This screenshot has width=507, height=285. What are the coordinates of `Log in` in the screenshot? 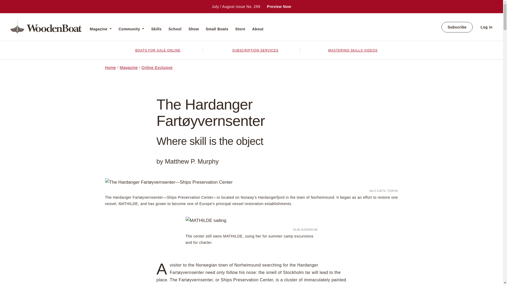 It's located at (486, 27).